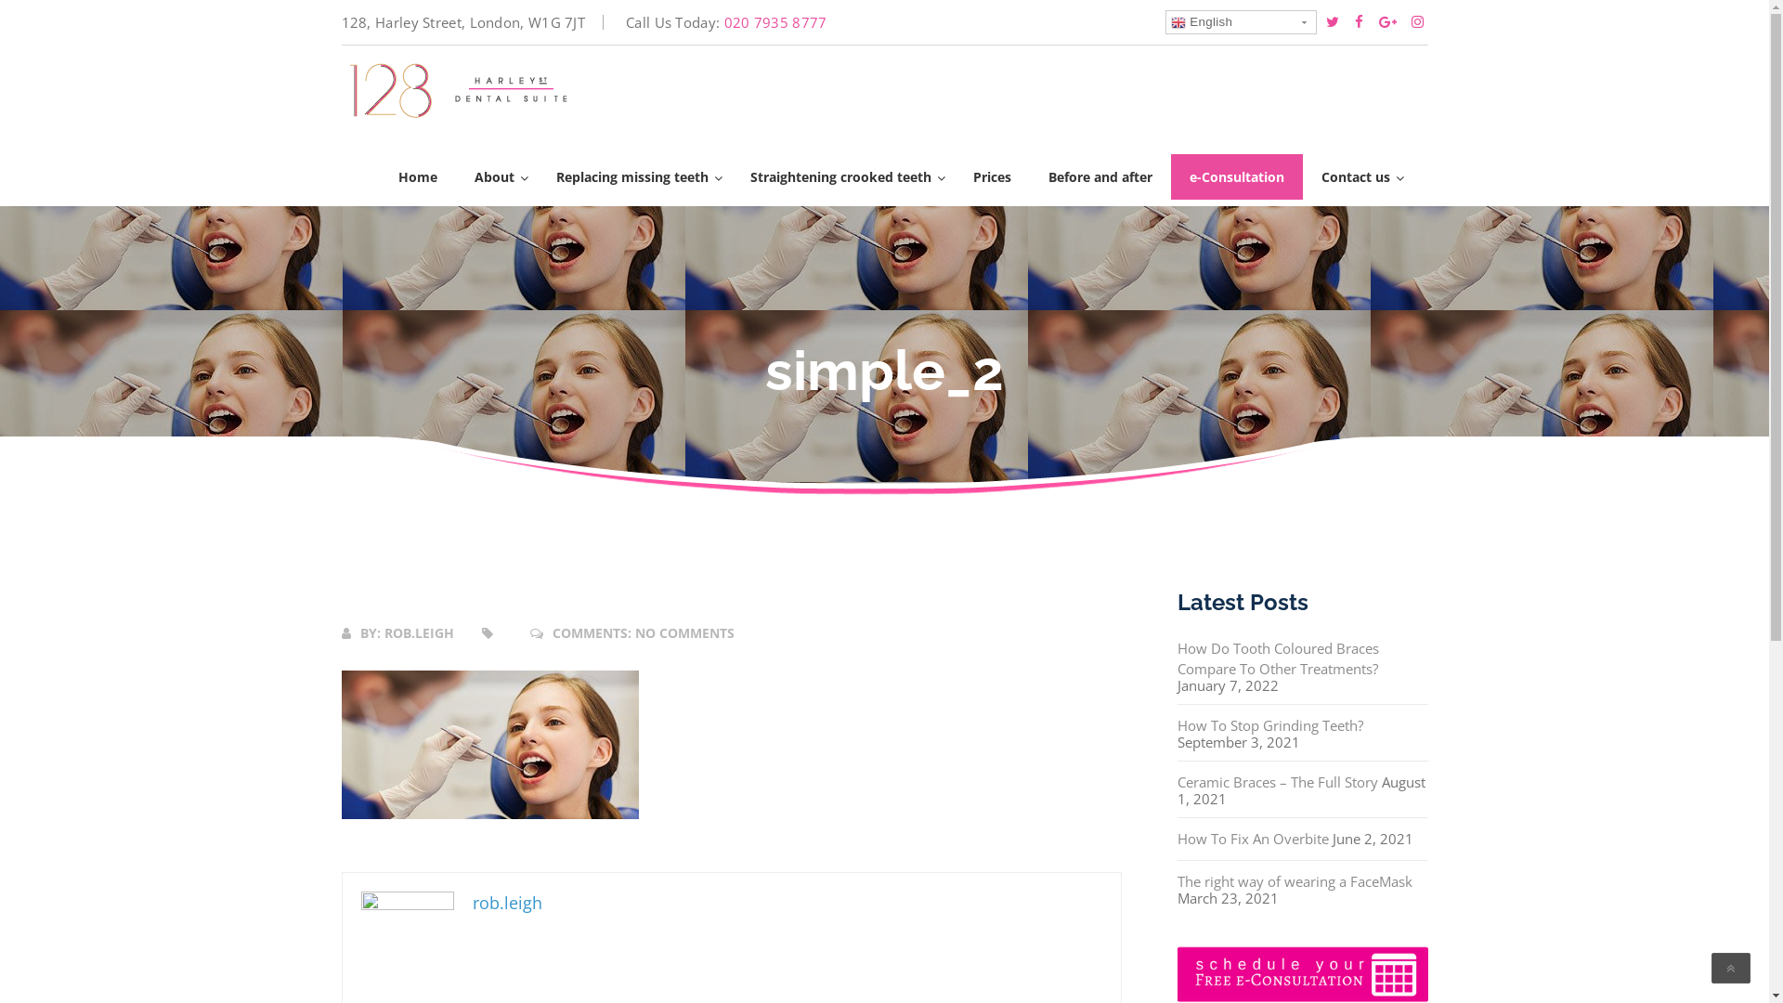 This screenshot has width=1783, height=1003. What do you see at coordinates (776, 22) in the screenshot?
I see `020 7935 8777` at bounding box center [776, 22].